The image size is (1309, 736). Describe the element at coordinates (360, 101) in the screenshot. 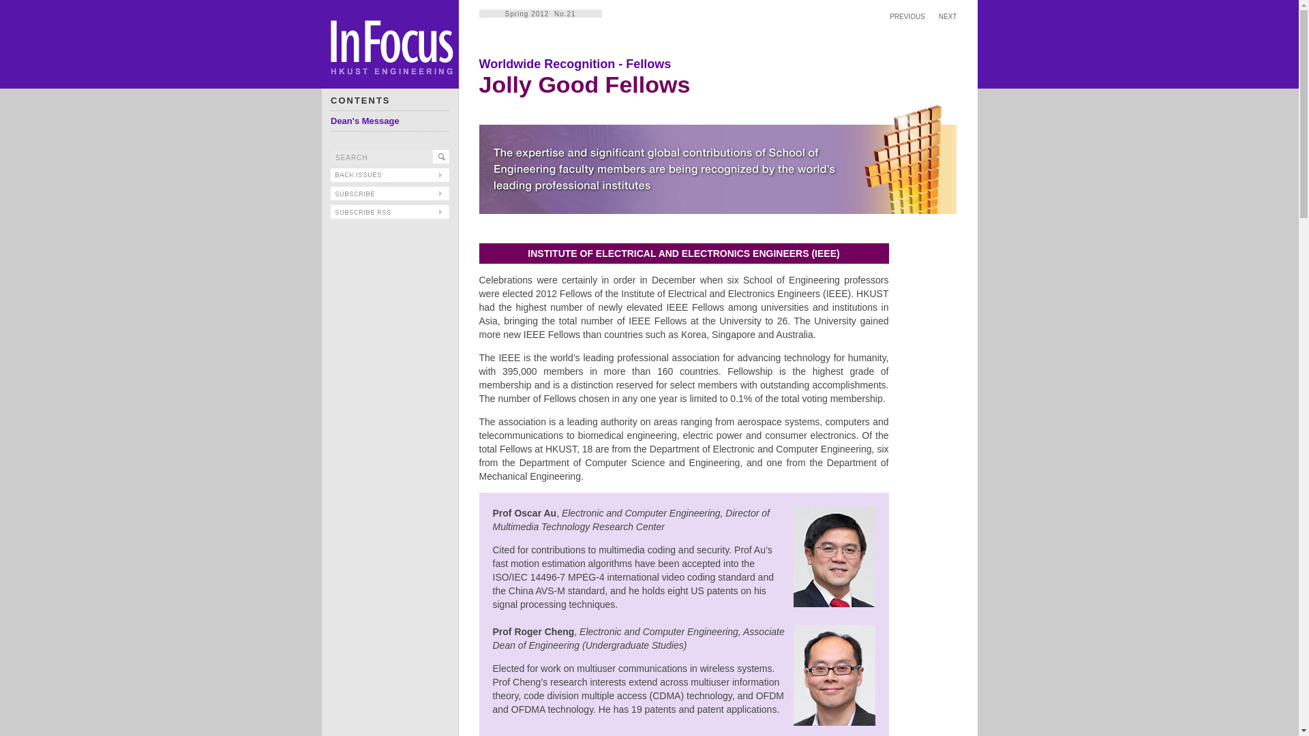

I see `CONTENTS` at that location.